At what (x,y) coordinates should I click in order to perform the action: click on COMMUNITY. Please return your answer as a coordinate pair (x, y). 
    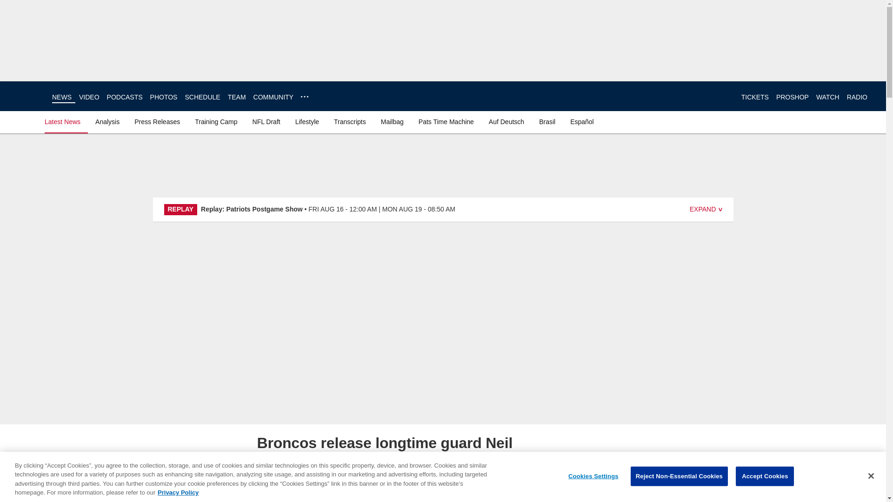
    Looking at the image, I should click on (273, 97).